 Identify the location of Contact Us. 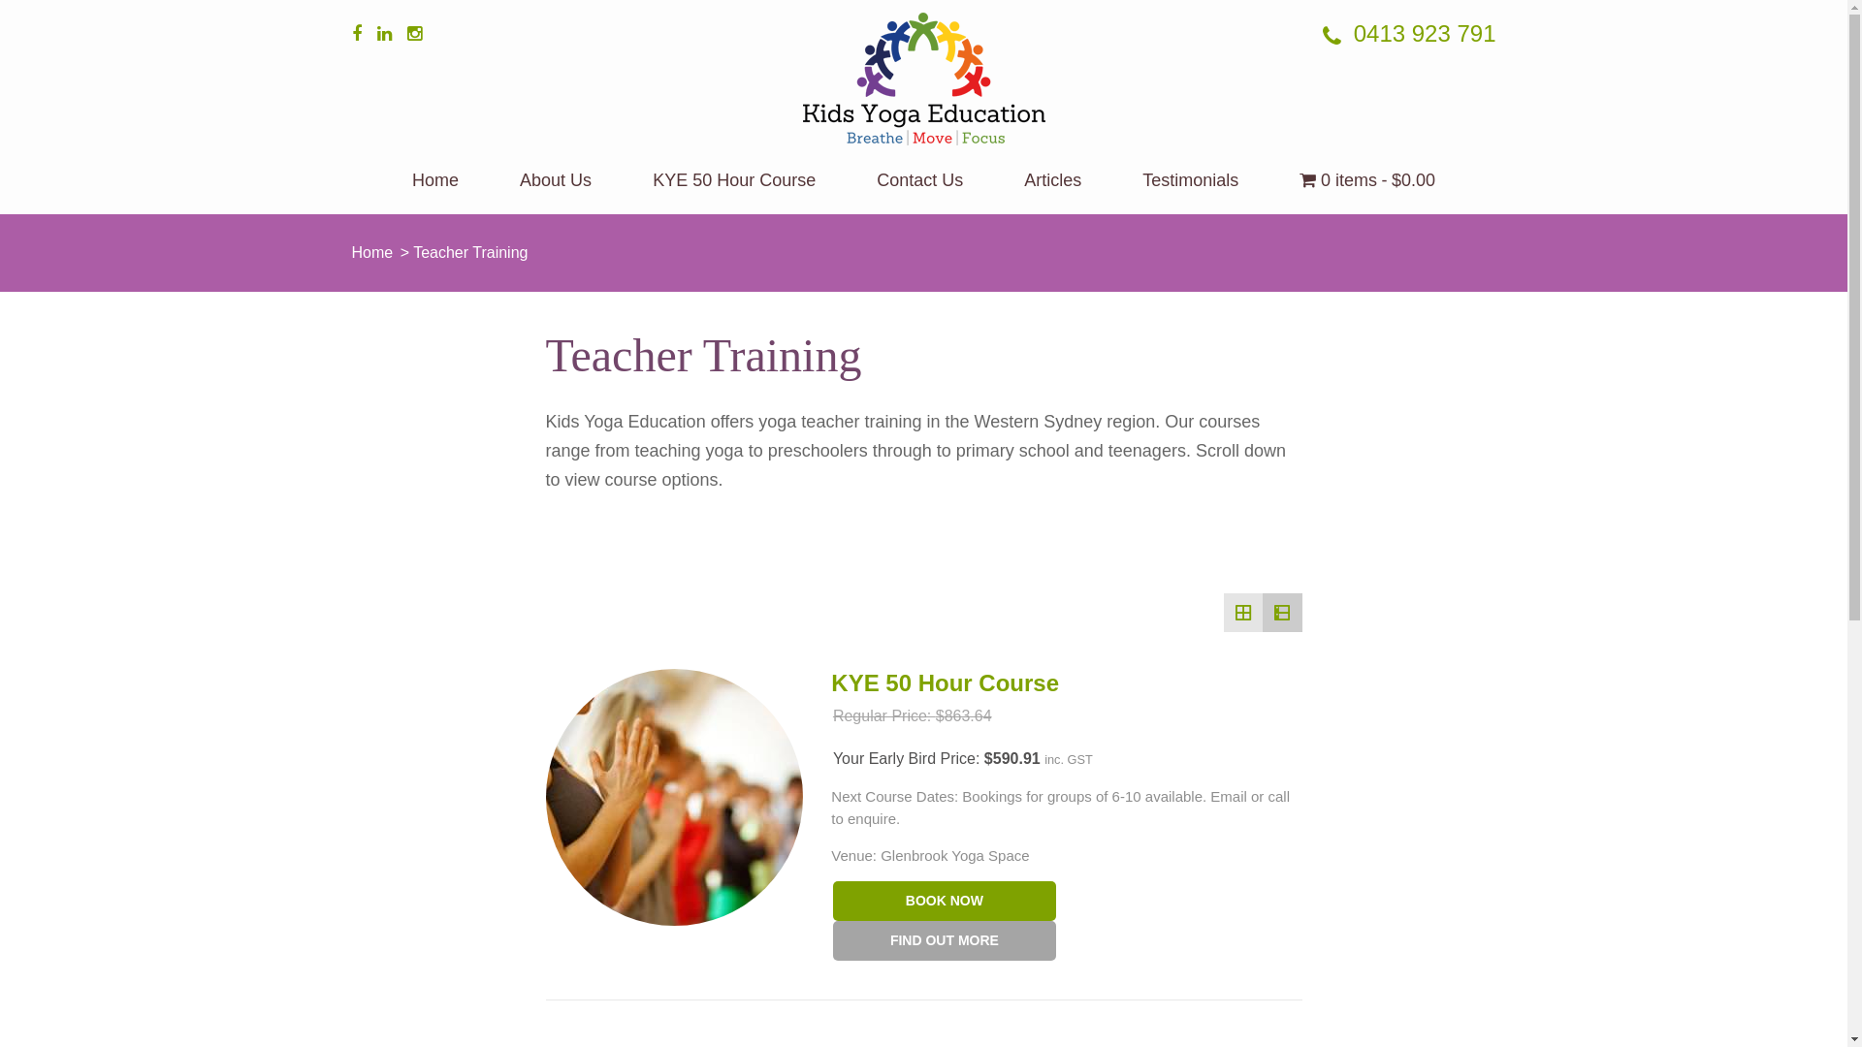
(919, 192).